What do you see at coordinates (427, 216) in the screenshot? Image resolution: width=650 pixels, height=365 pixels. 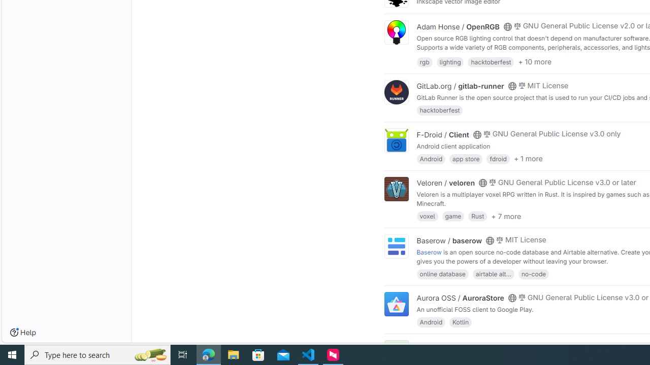 I see `voxel` at bounding box center [427, 216].